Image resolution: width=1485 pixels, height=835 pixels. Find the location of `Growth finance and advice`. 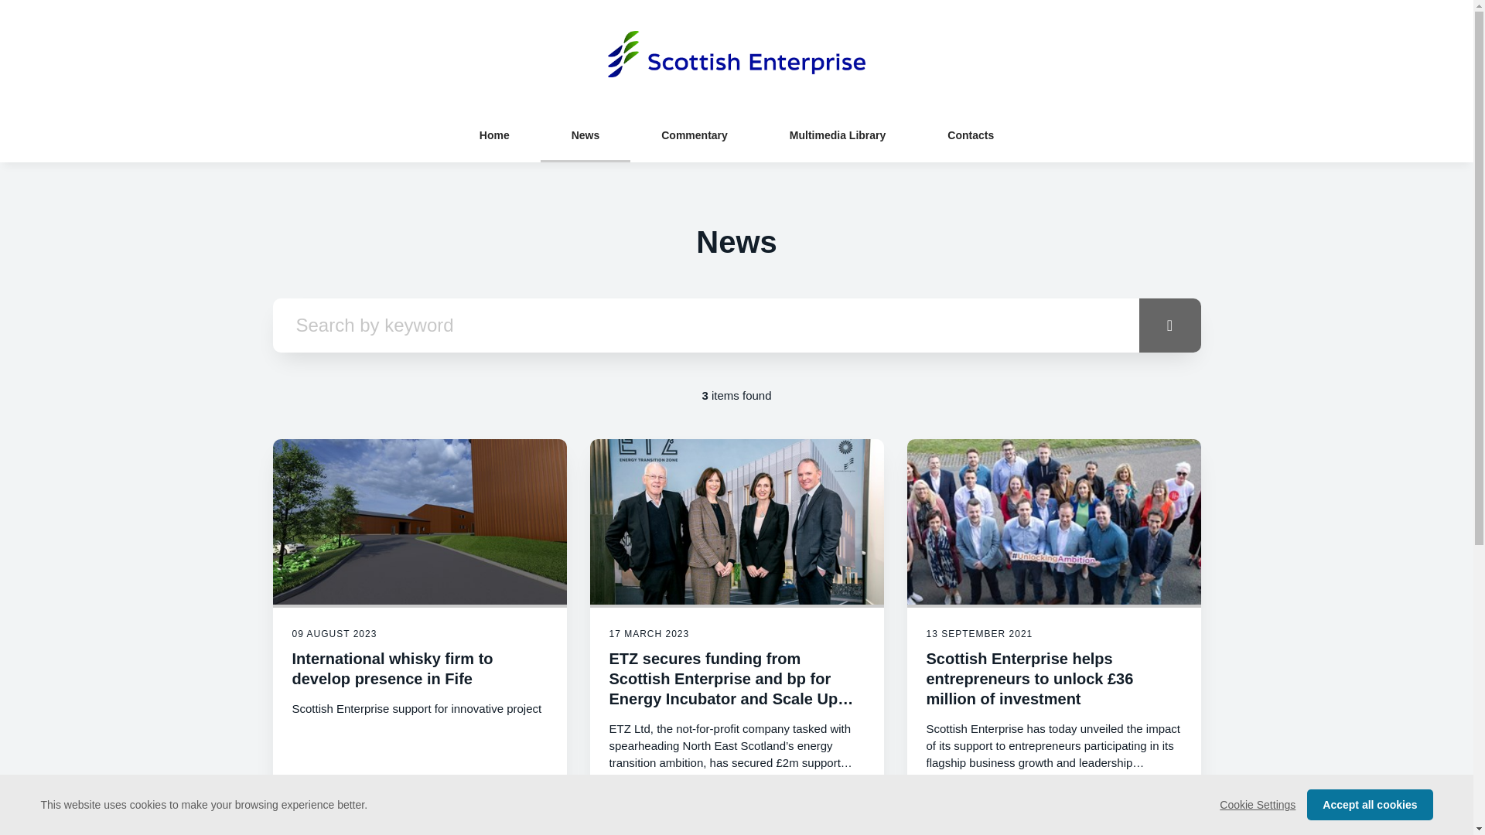

Growth finance and advice is located at coordinates (434, 822).